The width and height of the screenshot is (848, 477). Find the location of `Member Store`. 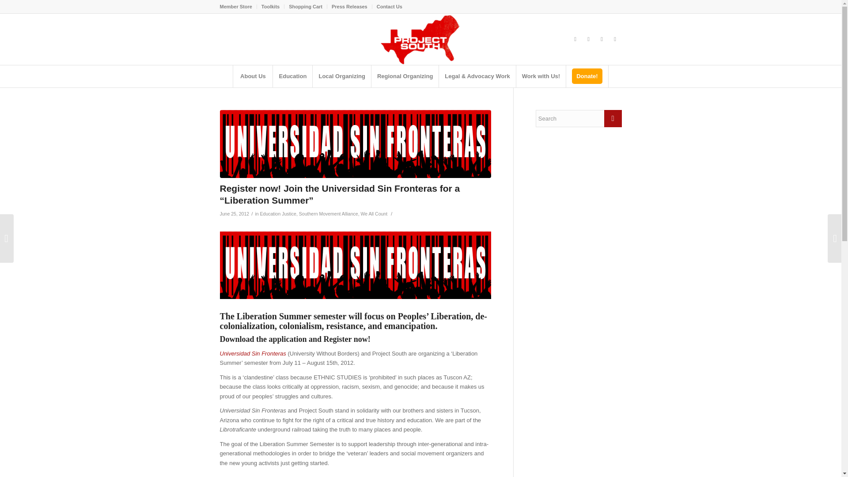

Member Store is located at coordinates (236, 7).